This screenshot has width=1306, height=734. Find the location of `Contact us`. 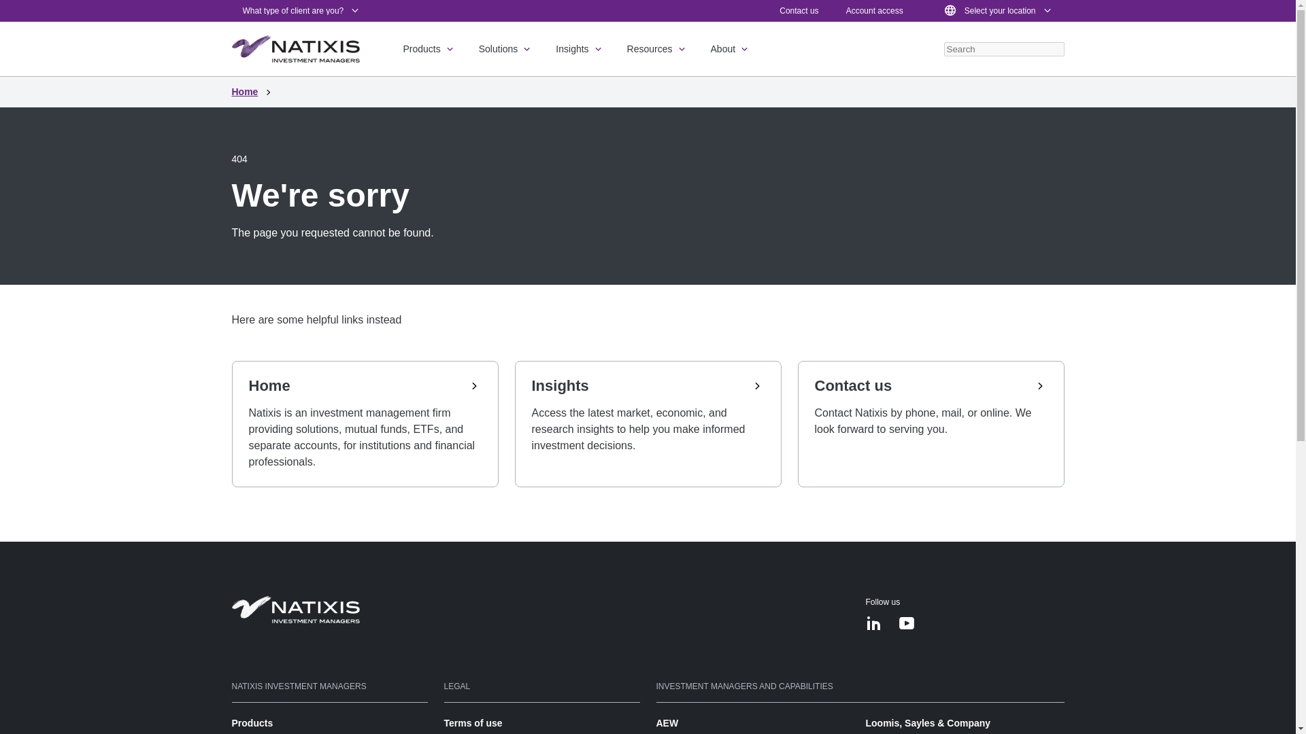

Contact us is located at coordinates (799, 10).